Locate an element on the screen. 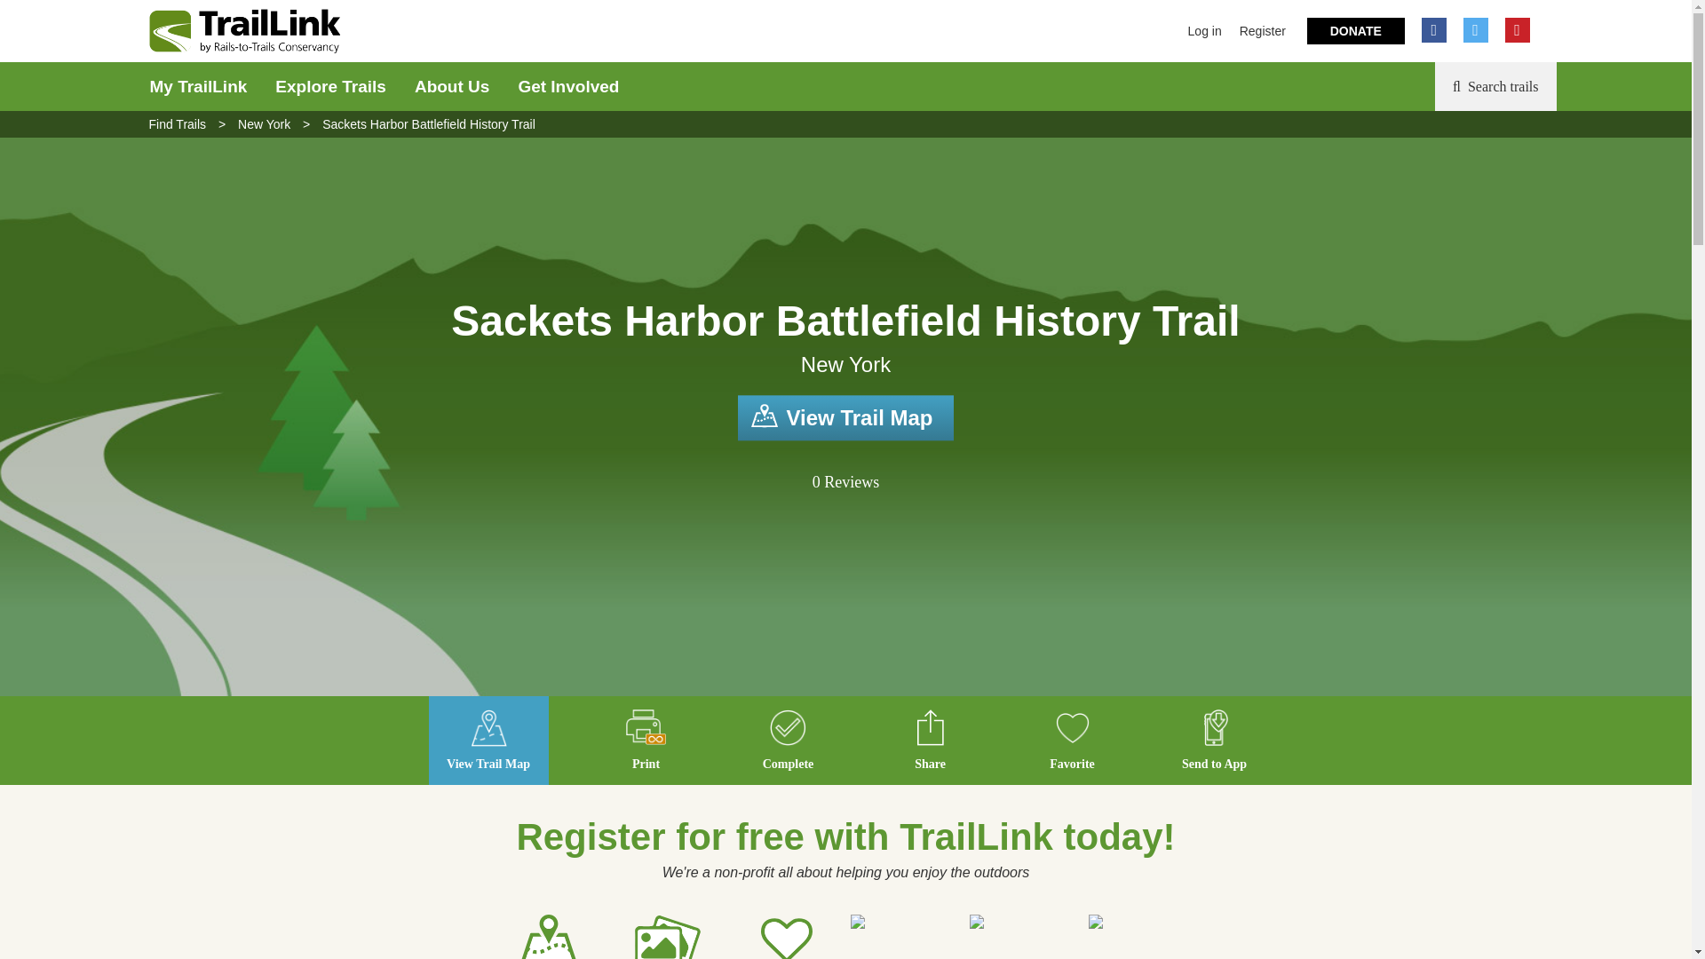 The height and width of the screenshot is (959, 1705). Find Trails is located at coordinates (178, 123).